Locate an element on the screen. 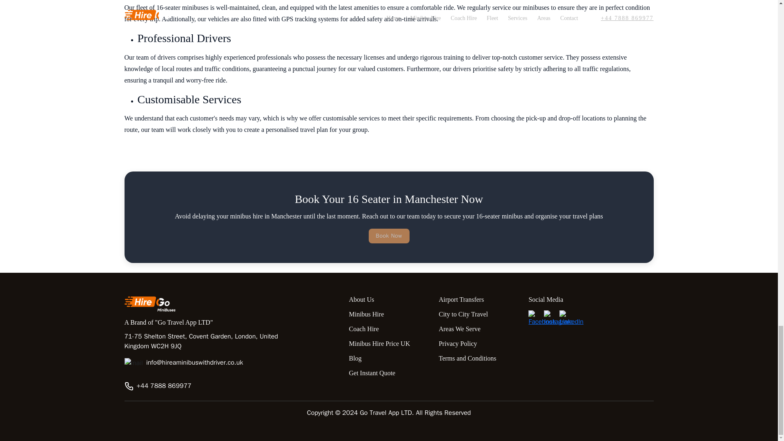 The height and width of the screenshot is (441, 784). Coach Hire is located at coordinates (389, 329).